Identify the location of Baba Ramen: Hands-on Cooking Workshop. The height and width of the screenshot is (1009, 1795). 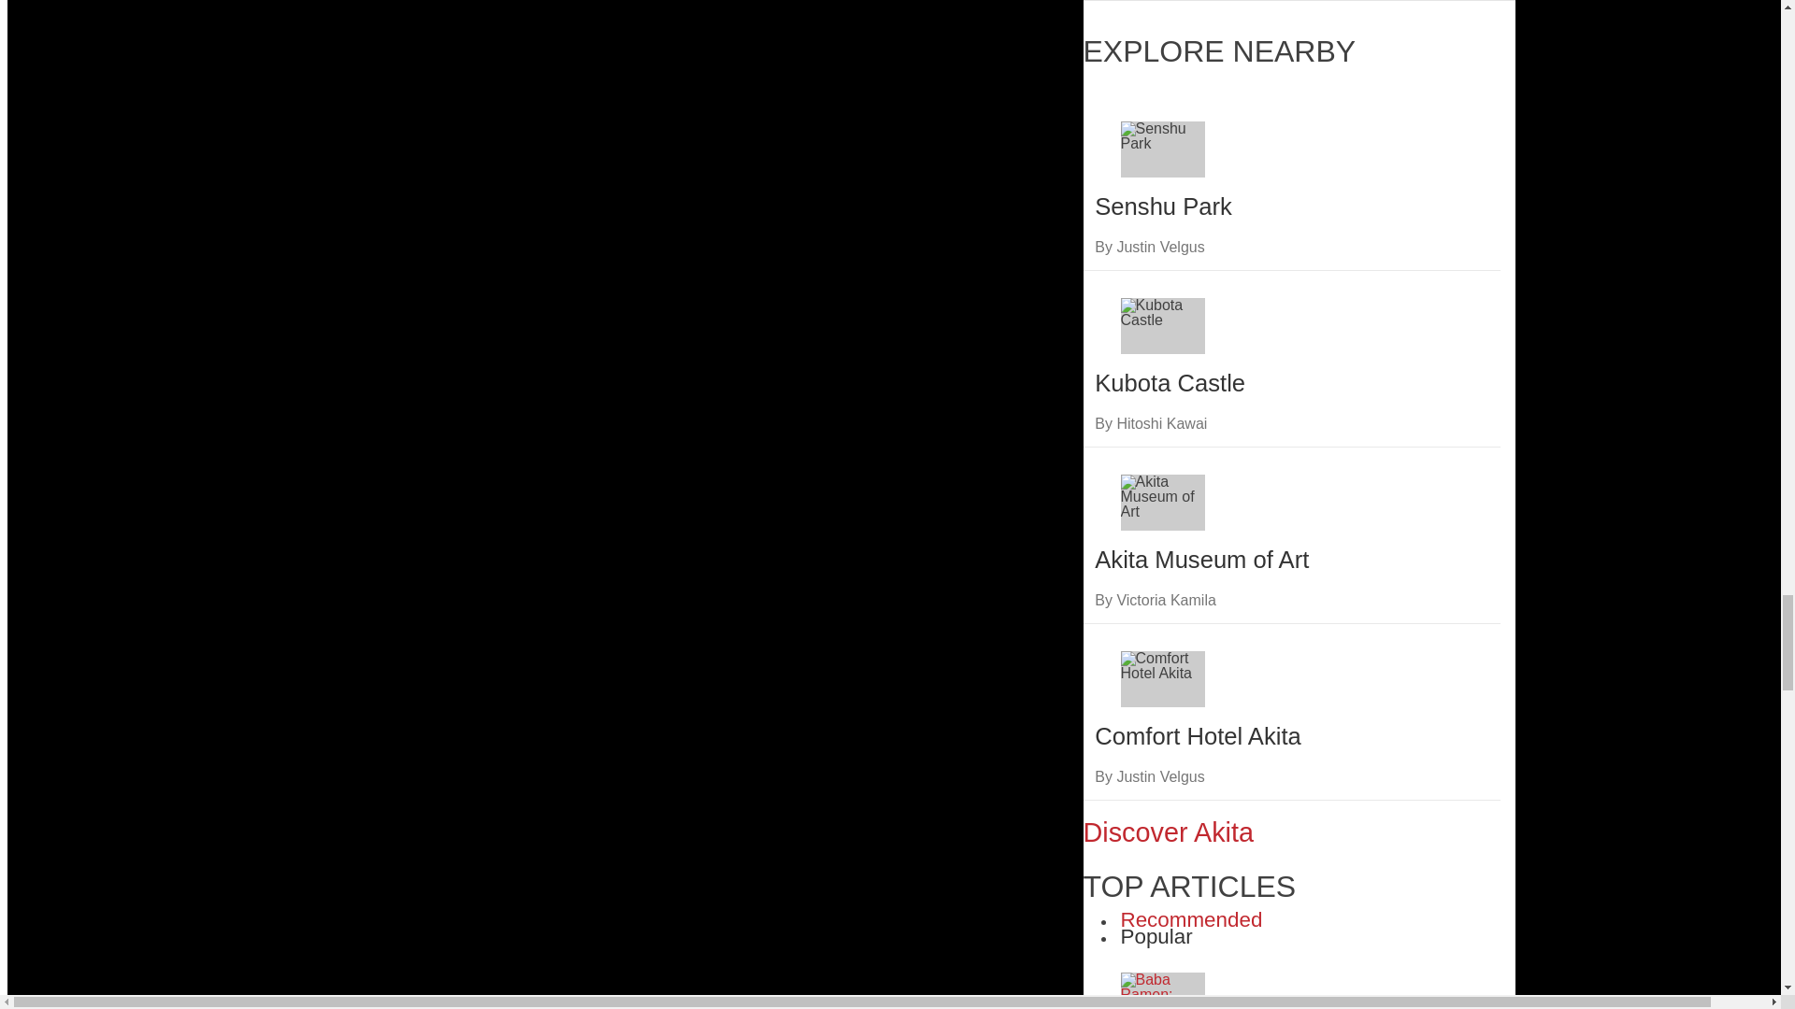
(1162, 990).